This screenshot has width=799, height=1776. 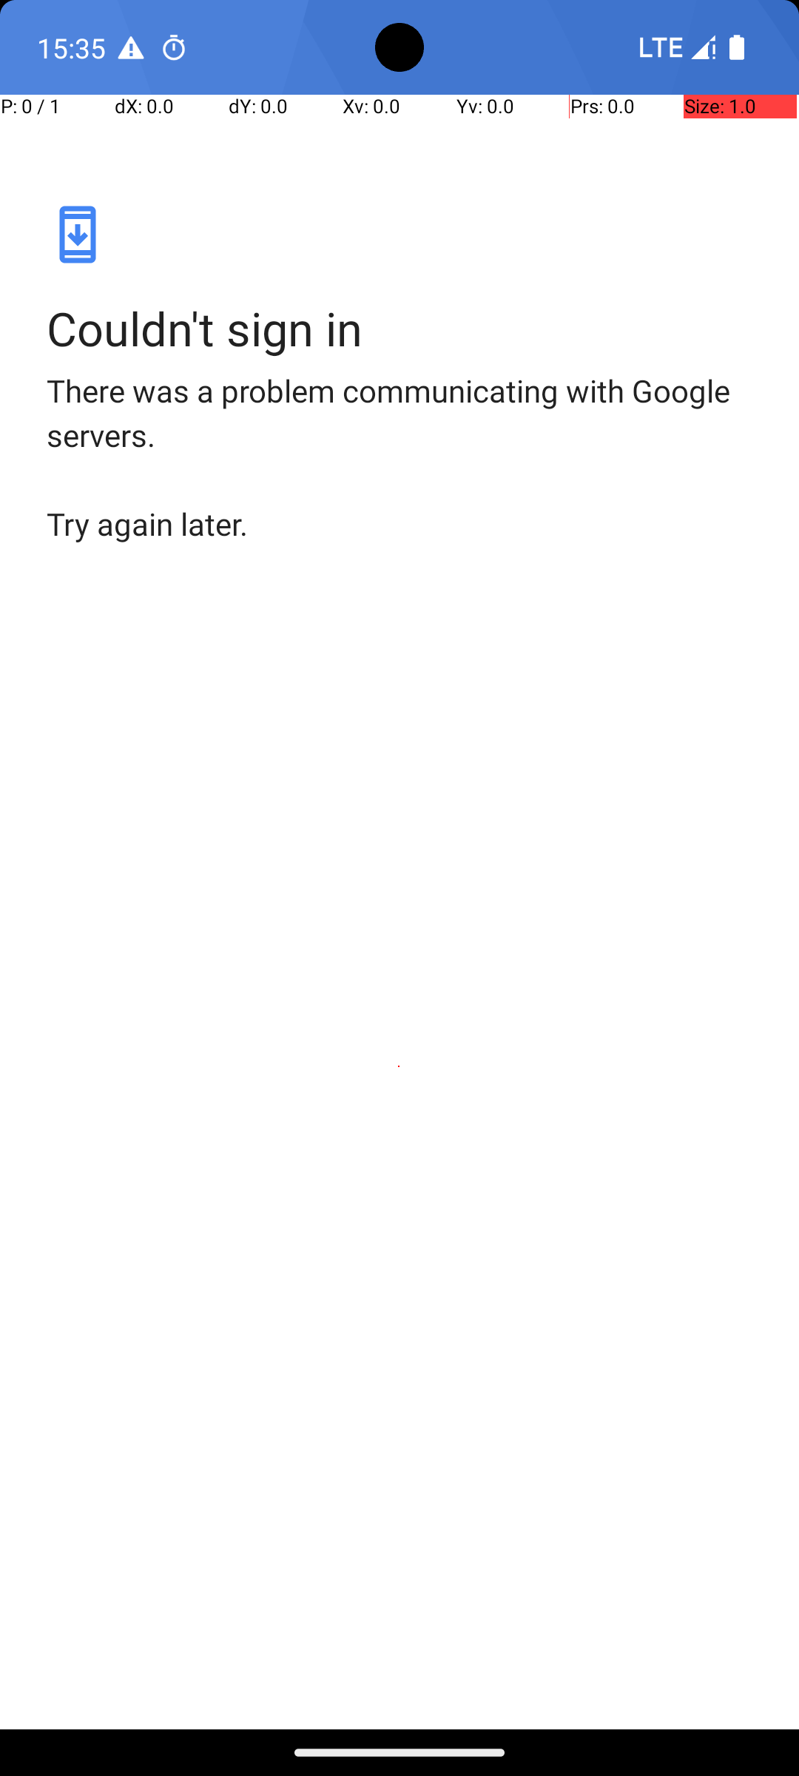 I want to click on There was a problem communicating with Google servers. 

Try again later., so click(x=399, y=457).